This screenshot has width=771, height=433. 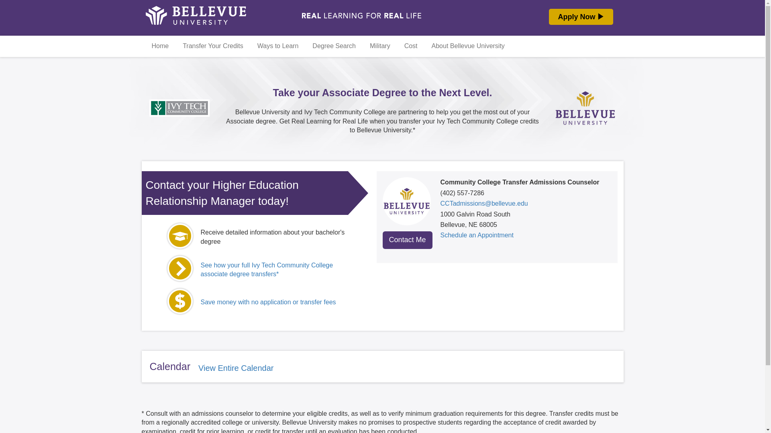 I want to click on Cost, so click(x=408, y=46).